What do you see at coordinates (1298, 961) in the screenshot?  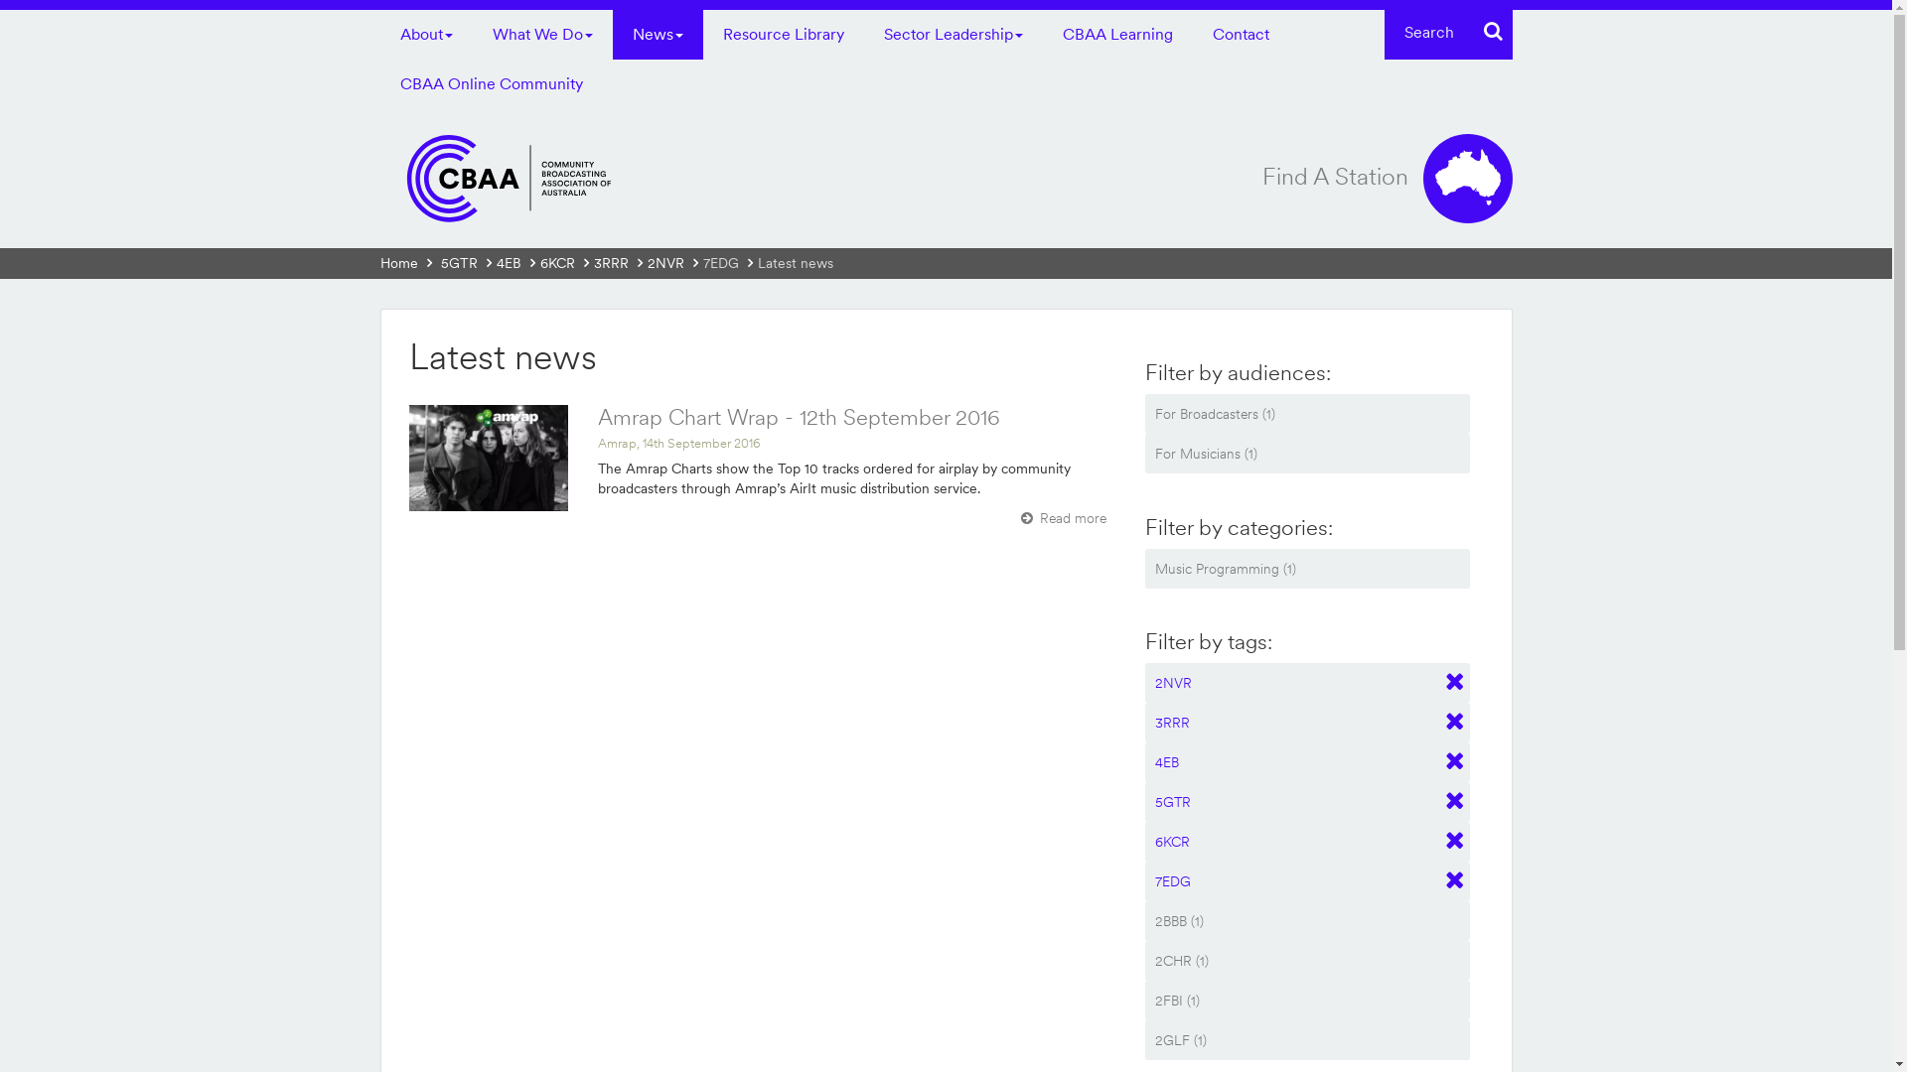 I see `2CHR (1)
Apply 2CHR filter` at bounding box center [1298, 961].